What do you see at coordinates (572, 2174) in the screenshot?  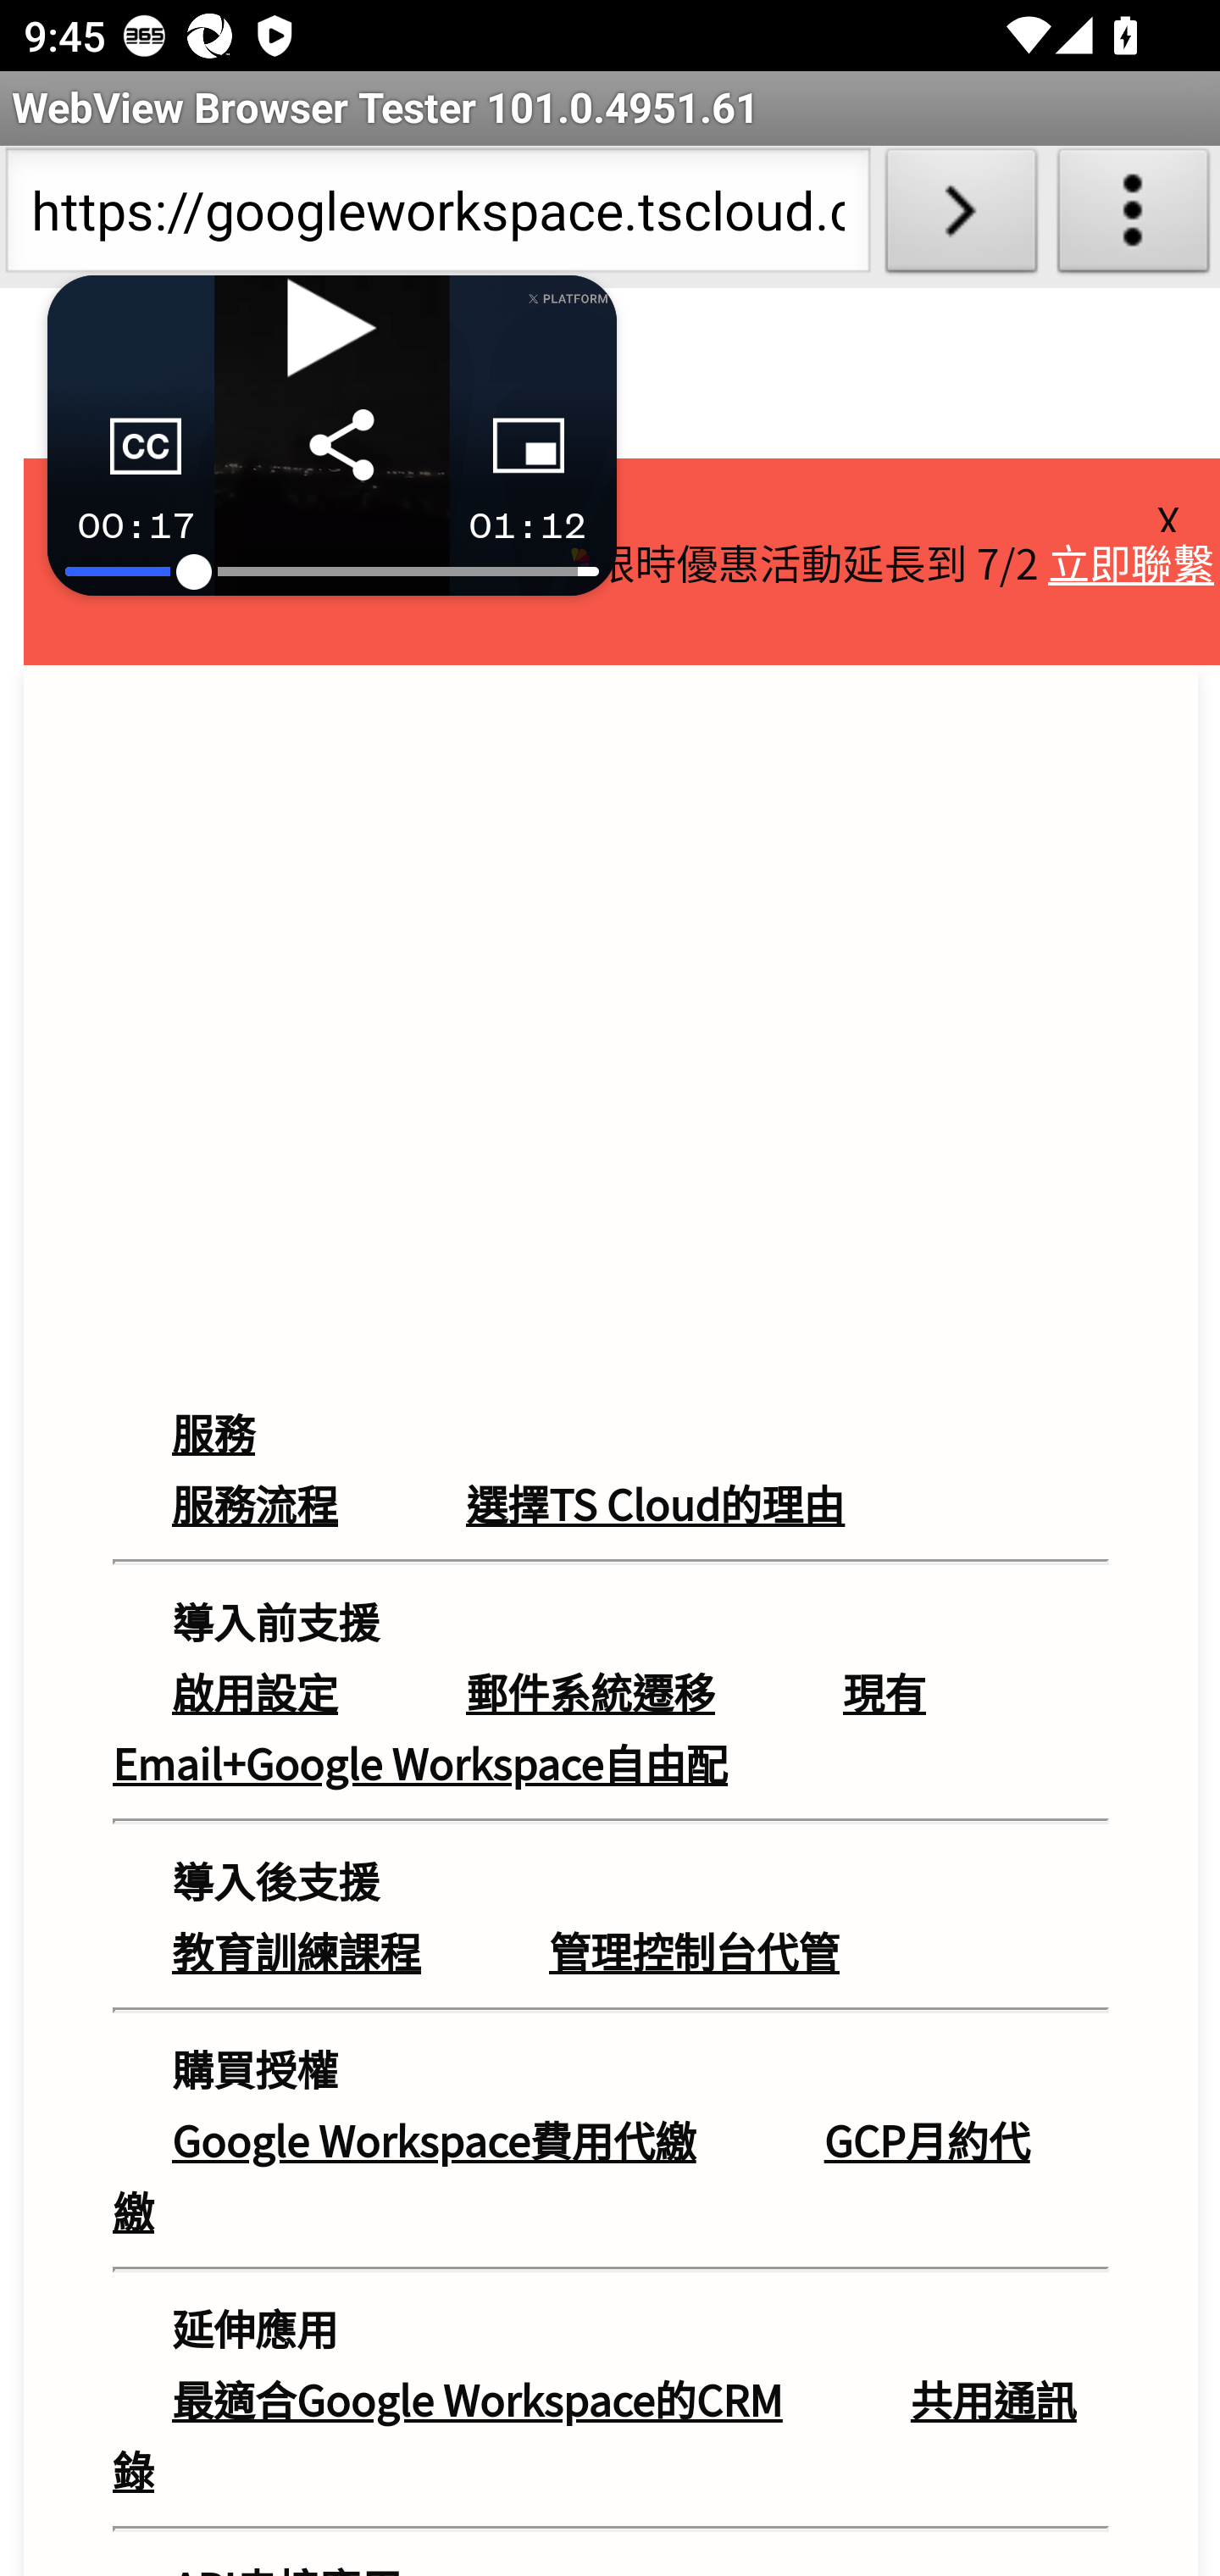 I see `GCP月約代繳` at bounding box center [572, 2174].